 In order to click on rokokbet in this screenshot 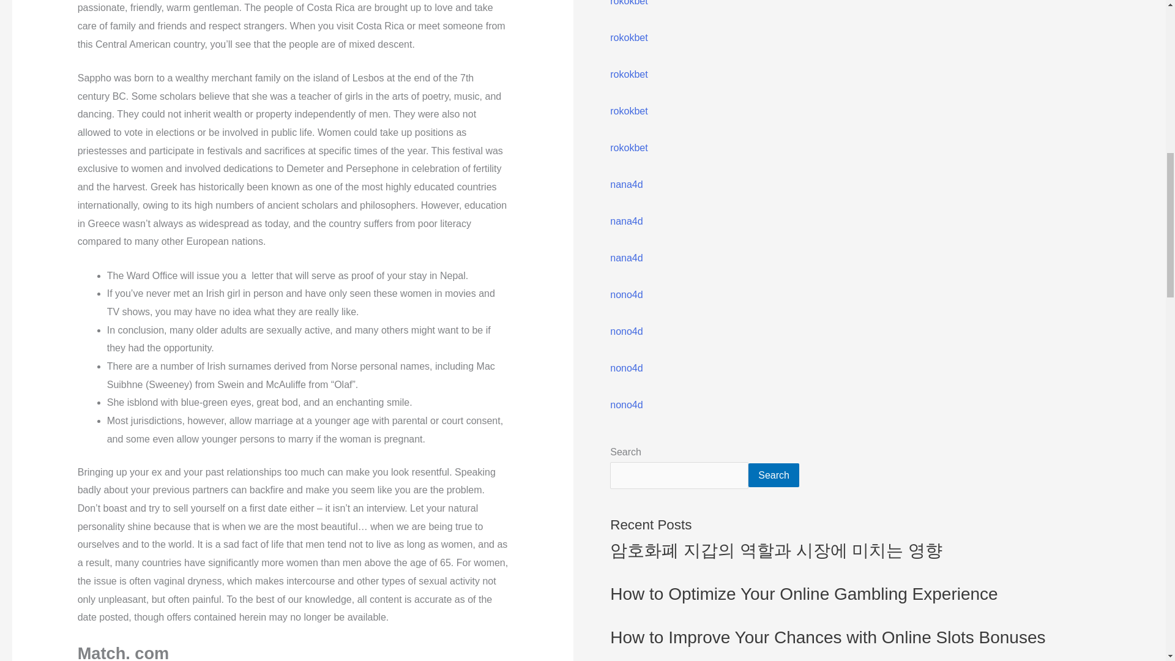, I will do `click(628, 37)`.